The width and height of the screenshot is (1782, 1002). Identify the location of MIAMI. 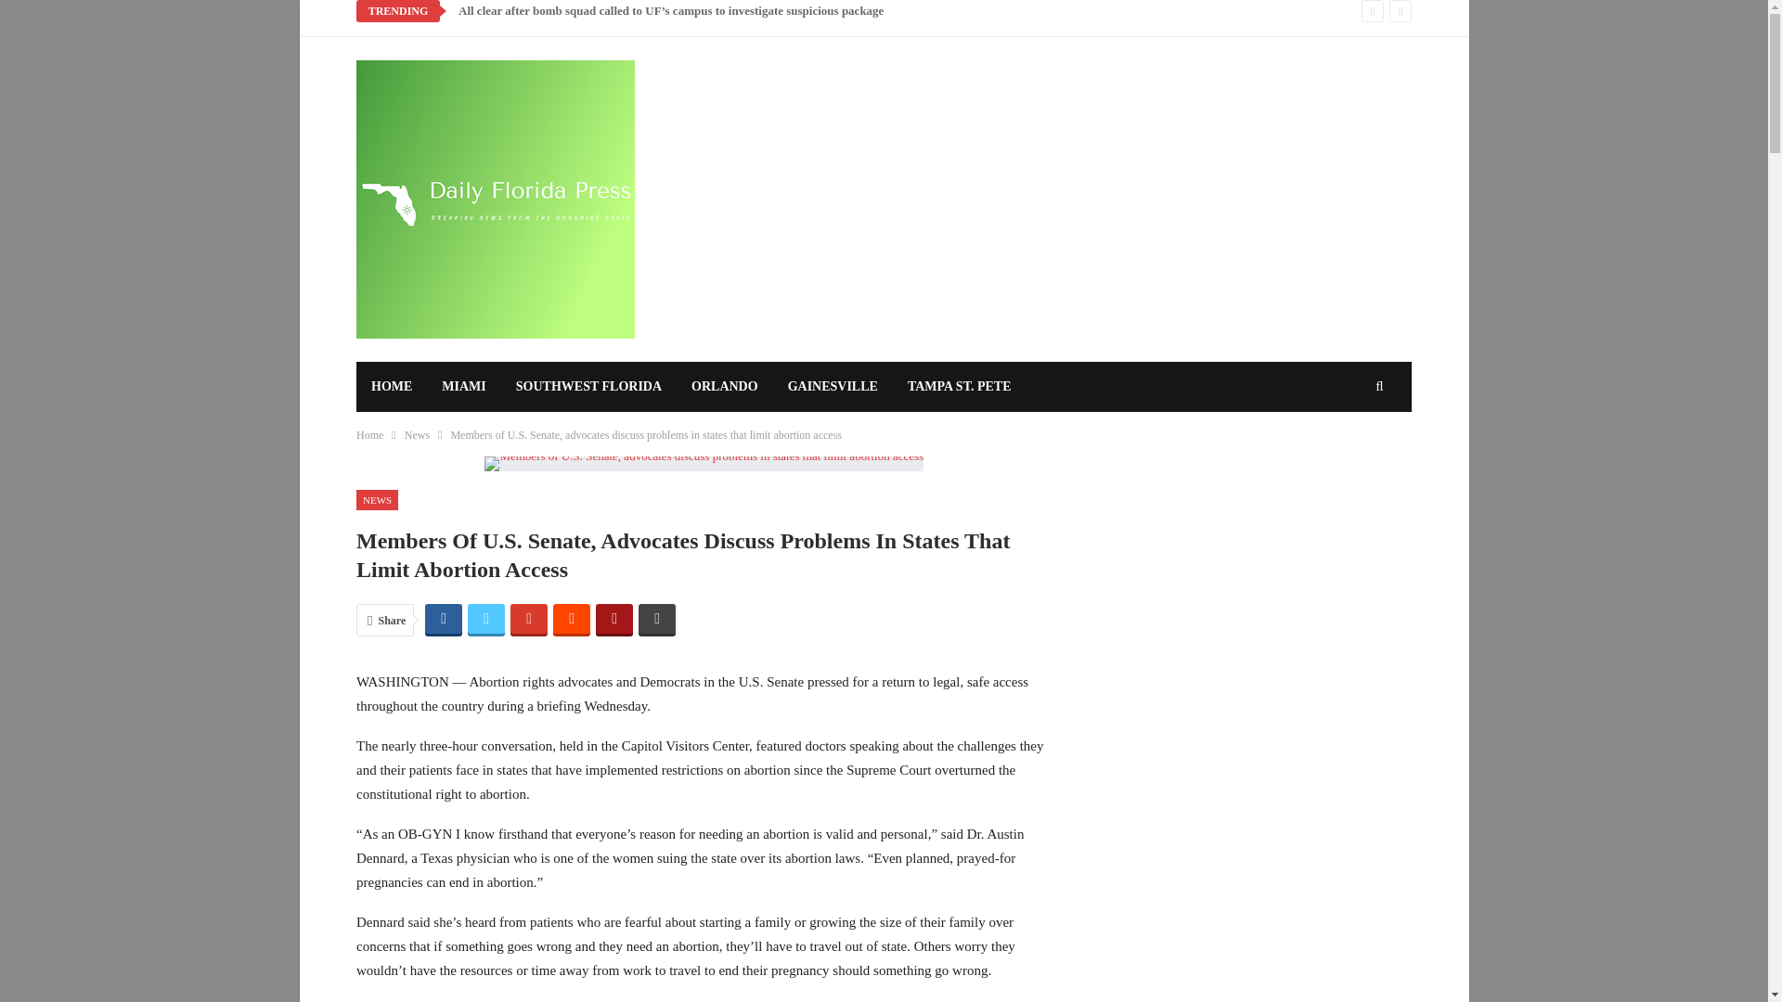
(464, 386).